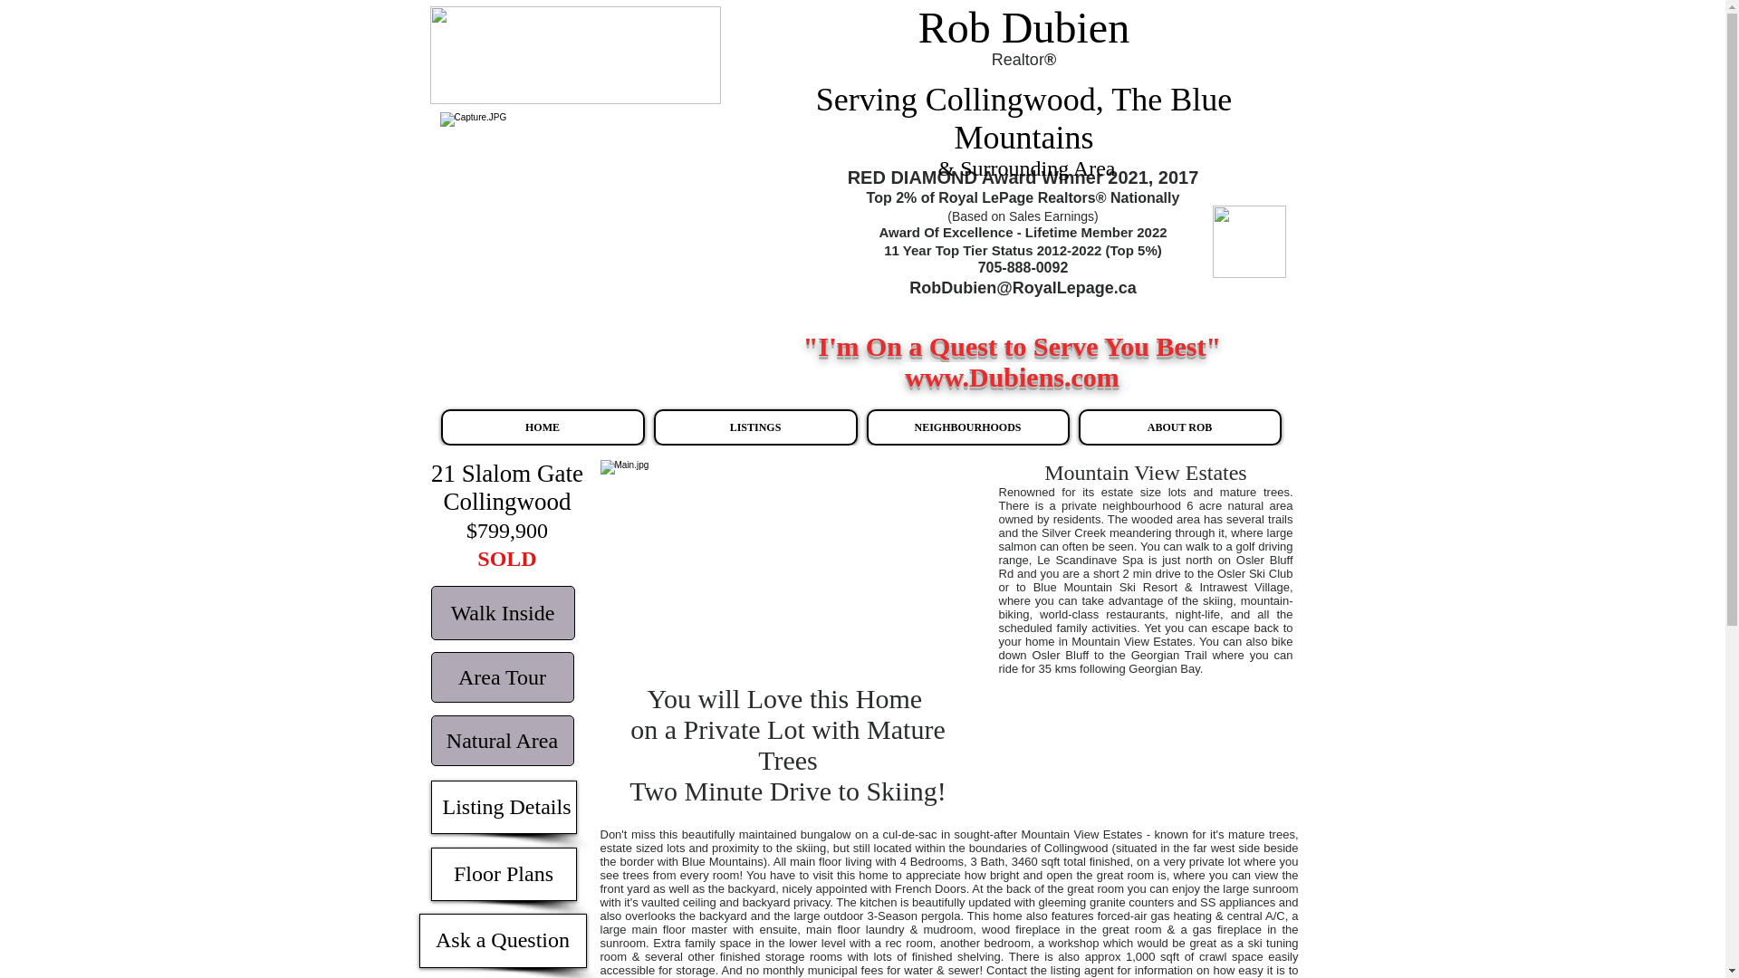  I want to click on HOME, so click(542, 427).